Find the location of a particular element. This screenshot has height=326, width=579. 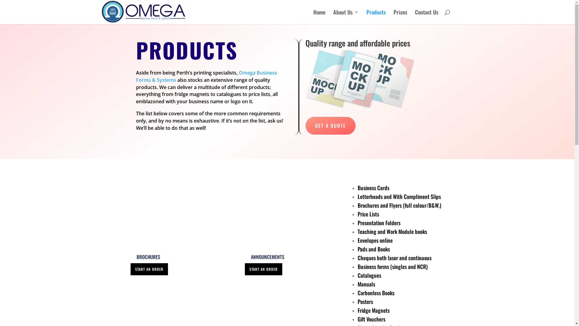

Catalogues is located at coordinates (369, 275).